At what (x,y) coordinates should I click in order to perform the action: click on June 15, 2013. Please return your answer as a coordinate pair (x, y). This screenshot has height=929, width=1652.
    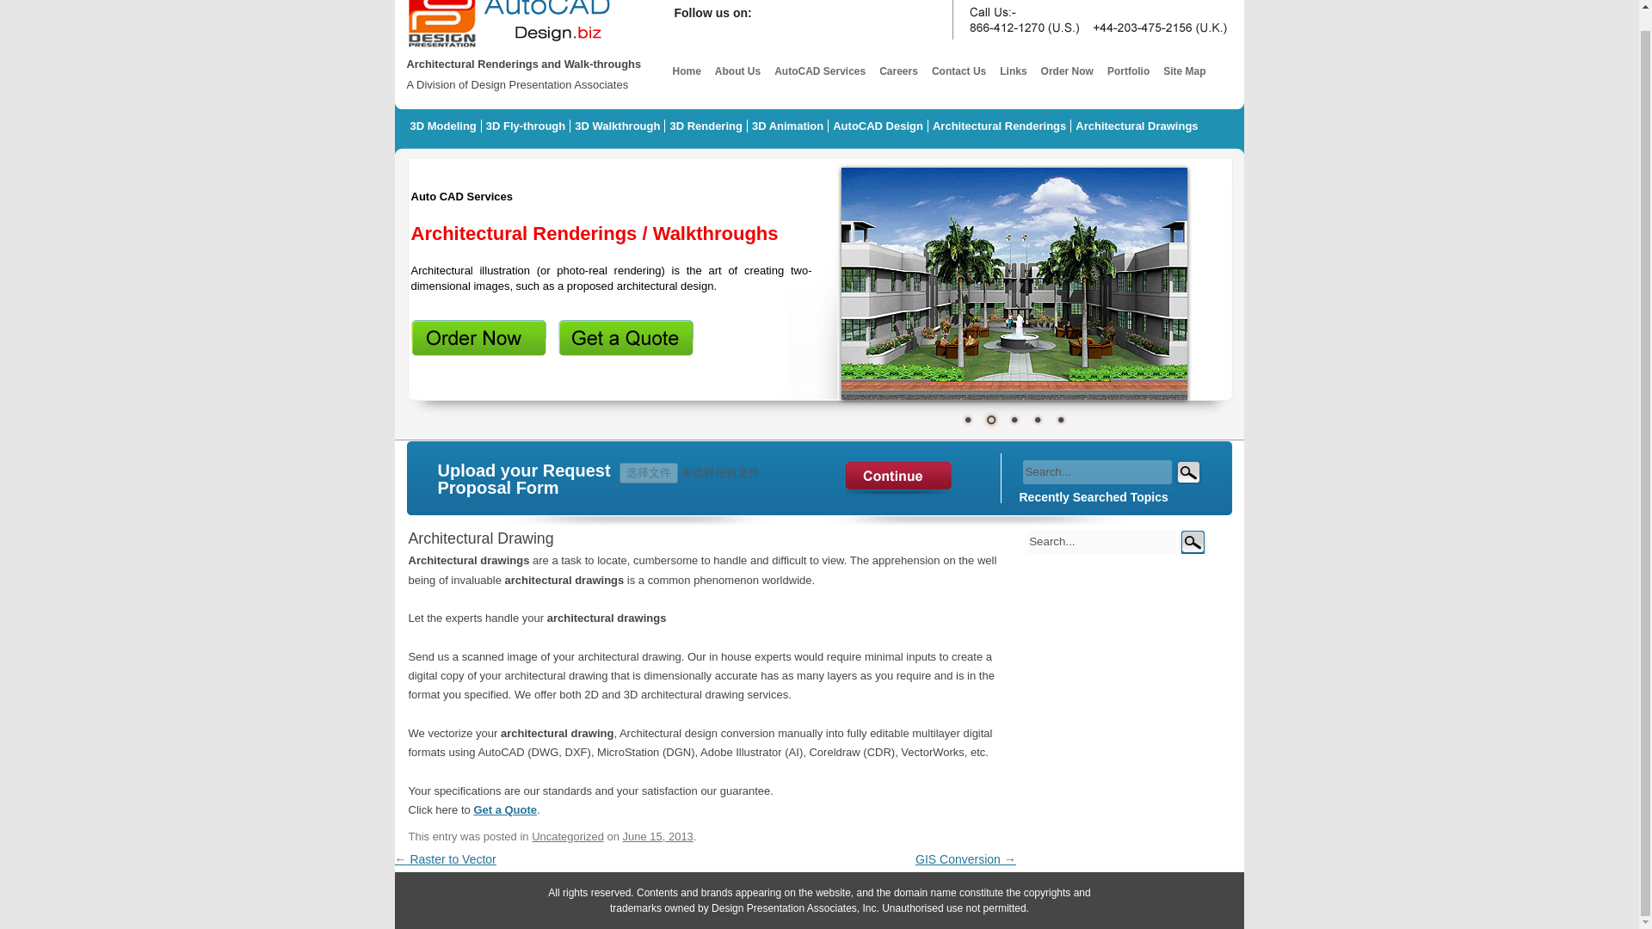
    Looking at the image, I should click on (657, 836).